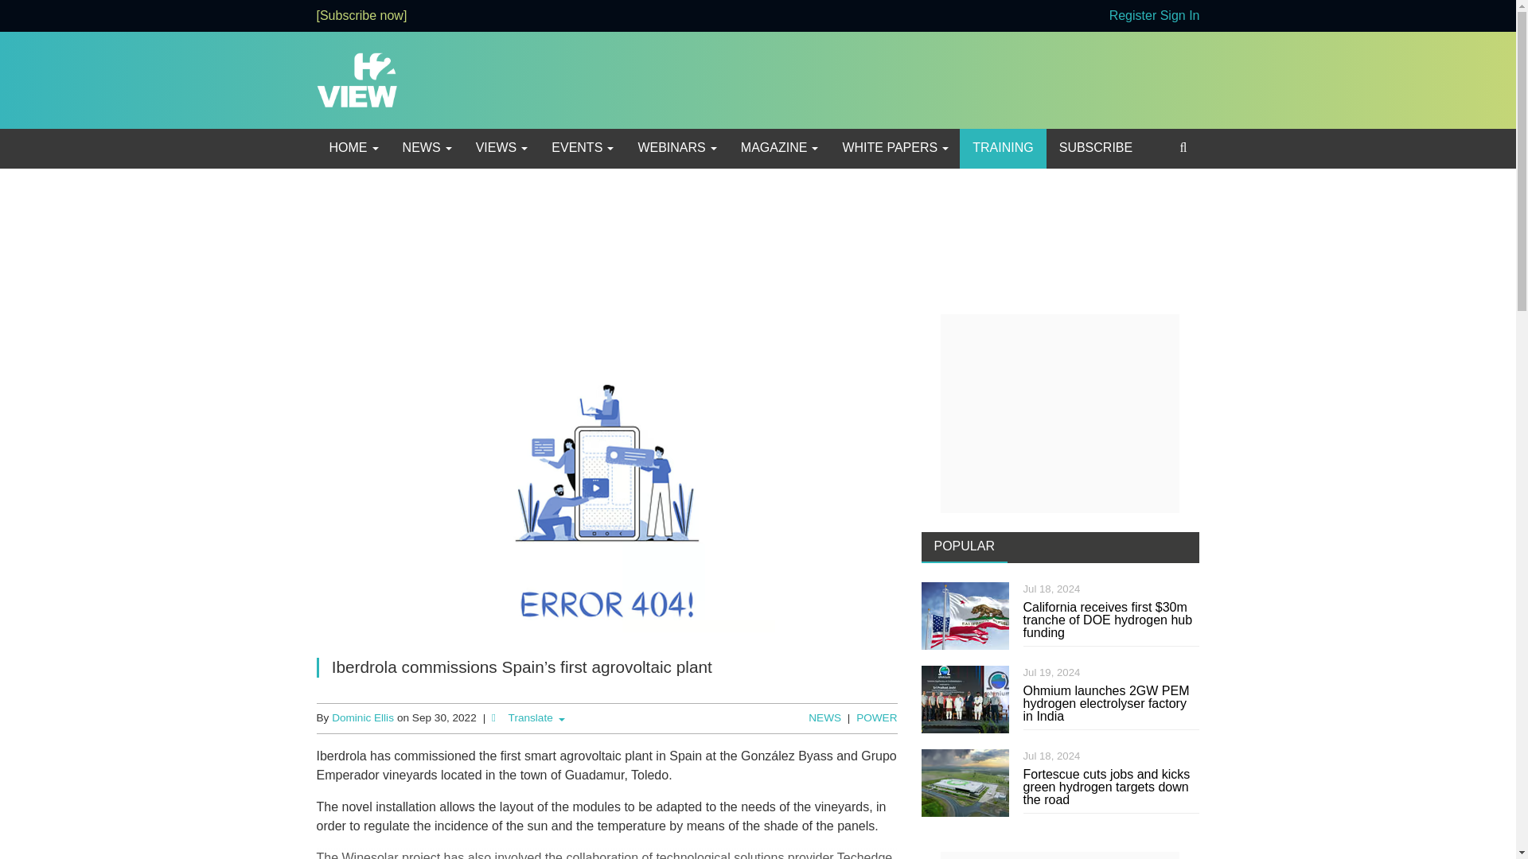 The height and width of the screenshot is (859, 1528). What do you see at coordinates (353, 148) in the screenshot?
I see `HOME` at bounding box center [353, 148].